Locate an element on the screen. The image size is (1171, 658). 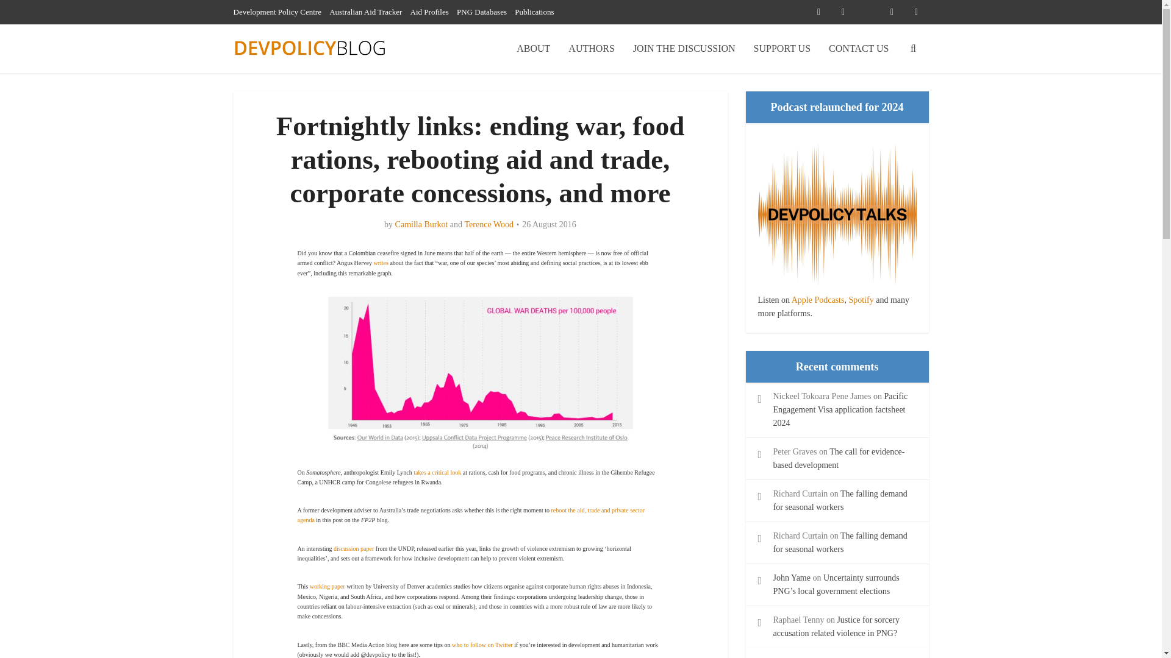
reboot the aid, trade and private sector agenda is located at coordinates (471, 514).